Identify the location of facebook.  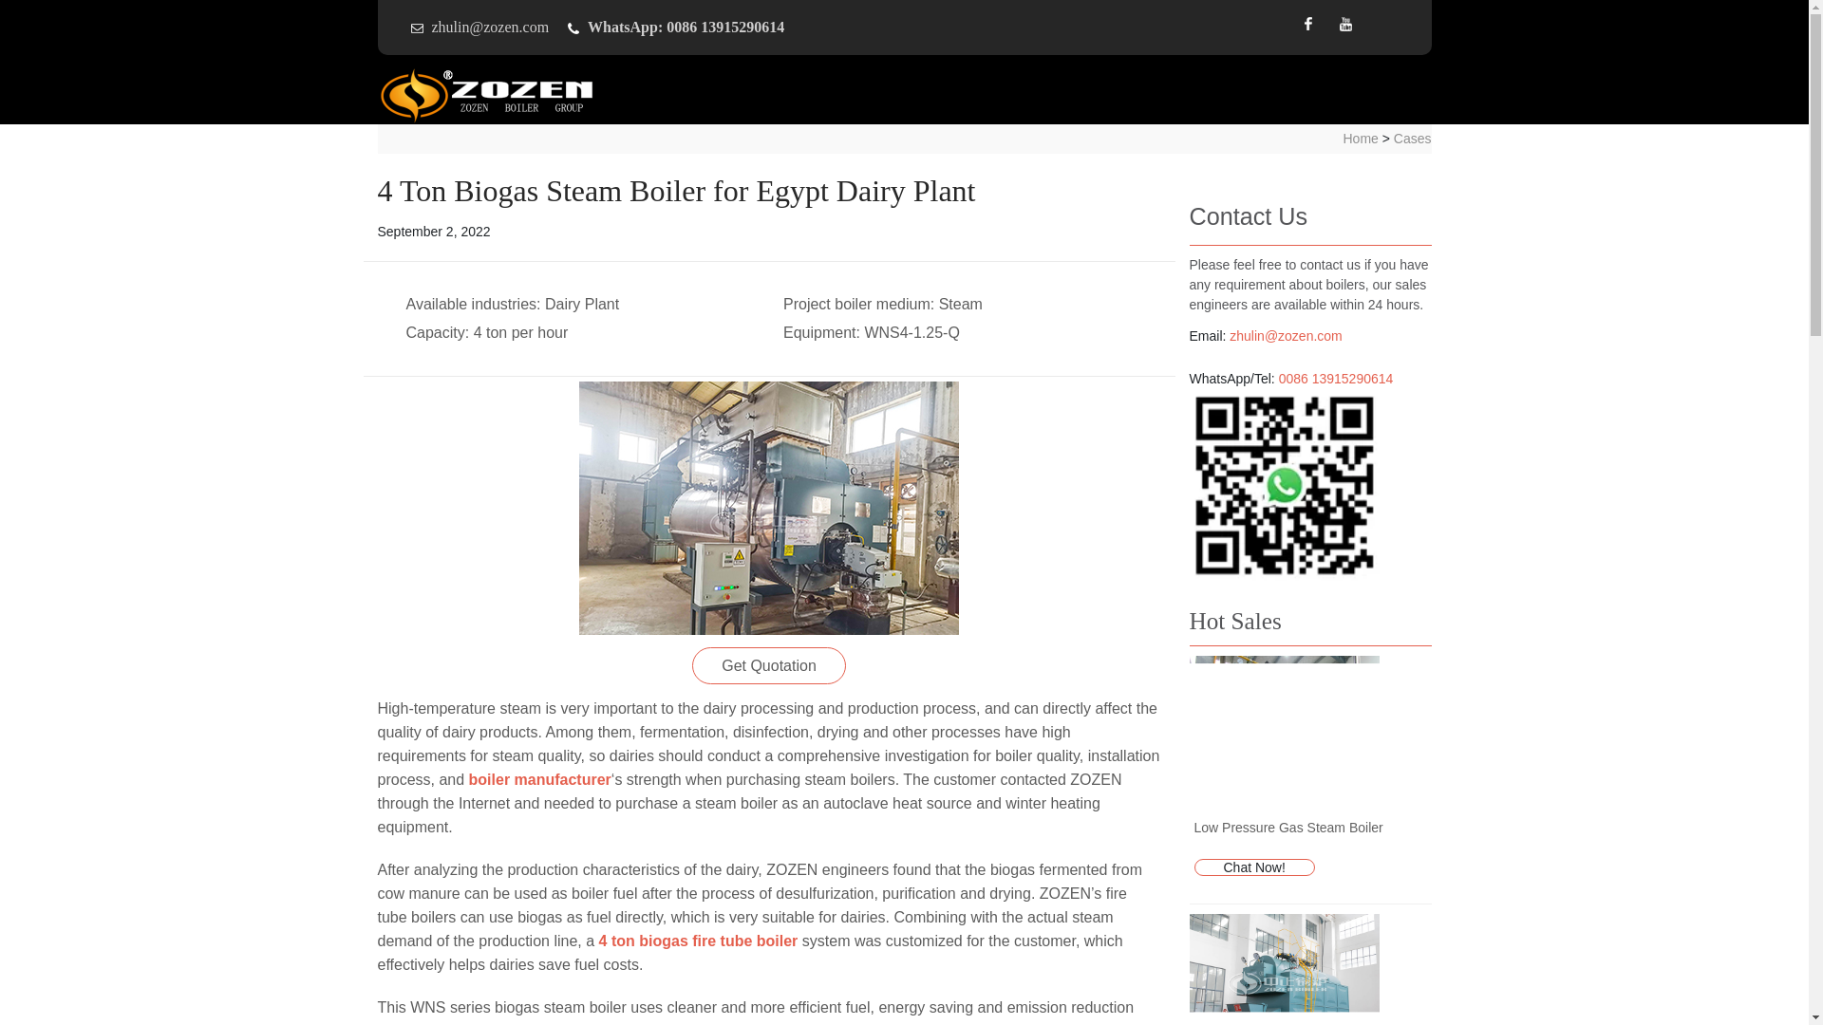
(1307, 24).